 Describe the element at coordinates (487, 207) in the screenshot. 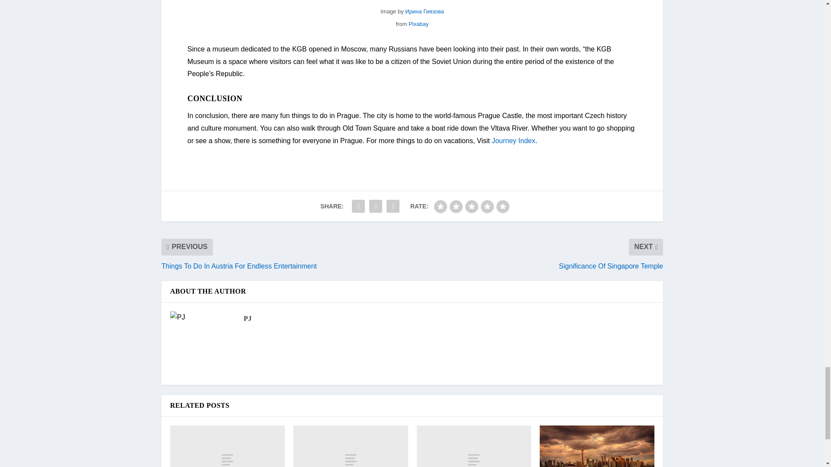

I see `good` at that location.